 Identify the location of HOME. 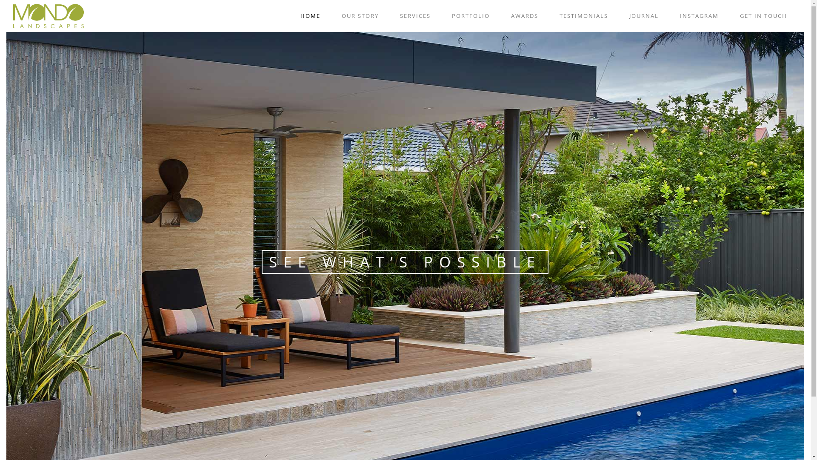
(311, 16).